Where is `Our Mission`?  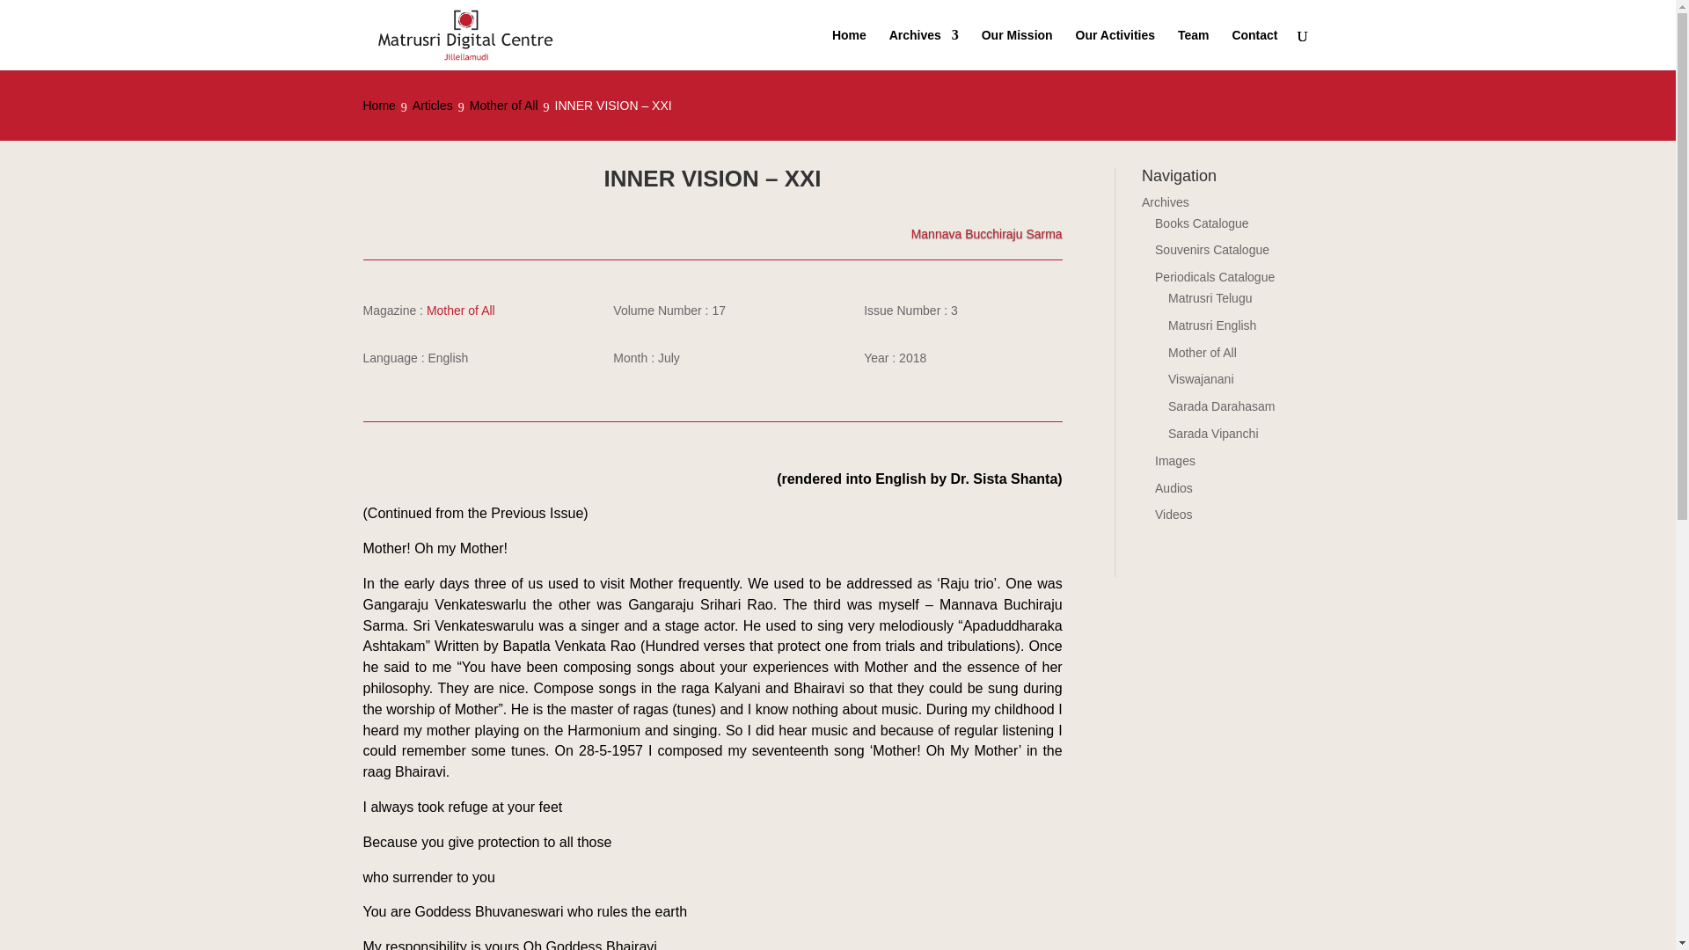
Our Mission is located at coordinates (1017, 49).